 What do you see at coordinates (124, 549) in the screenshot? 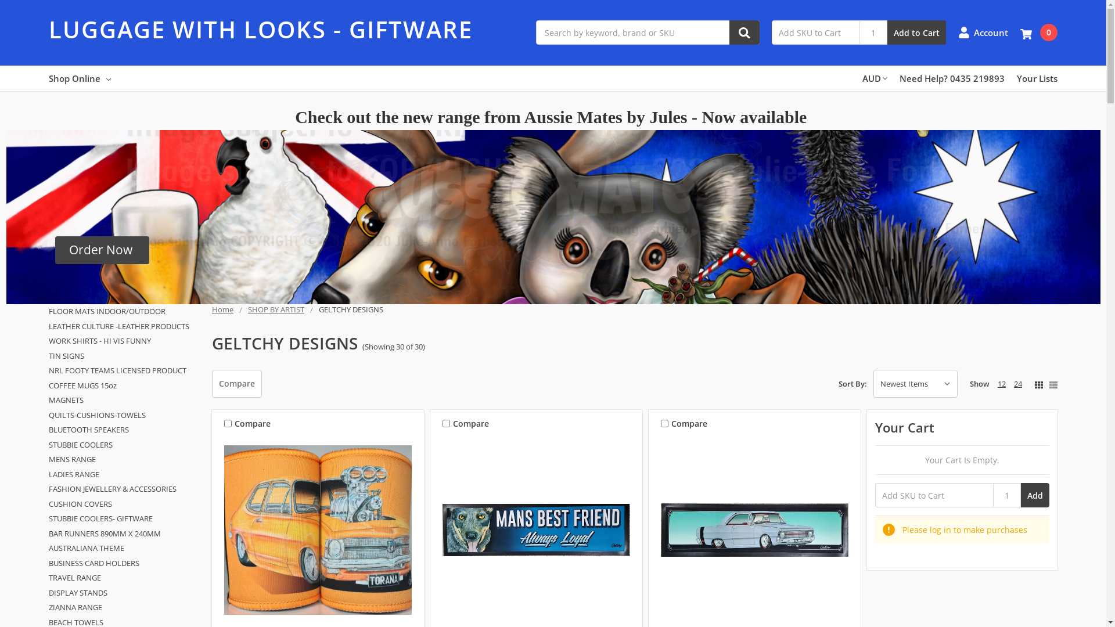
I see `AUSTRALIANA THEME` at bounding box center [124, 549].